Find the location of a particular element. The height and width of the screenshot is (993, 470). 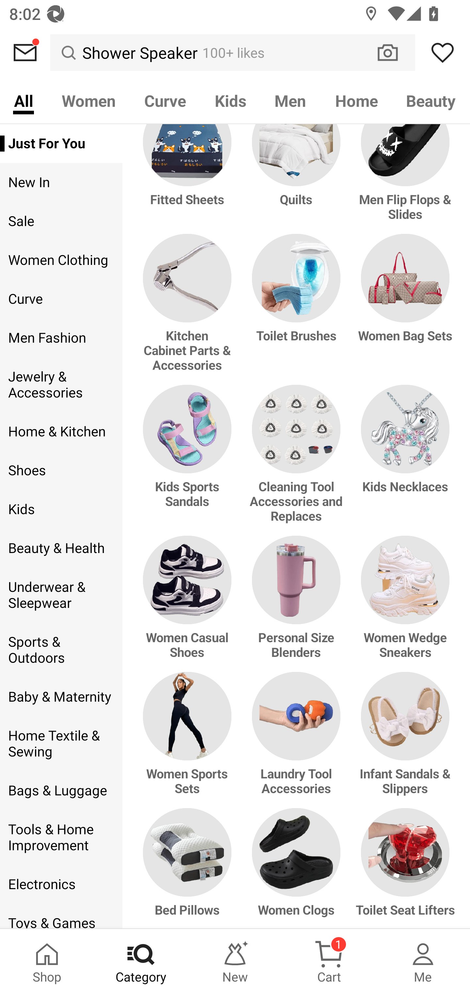

Cleaning Tool Accessories and Replaces is located at coordinates (296, 460).